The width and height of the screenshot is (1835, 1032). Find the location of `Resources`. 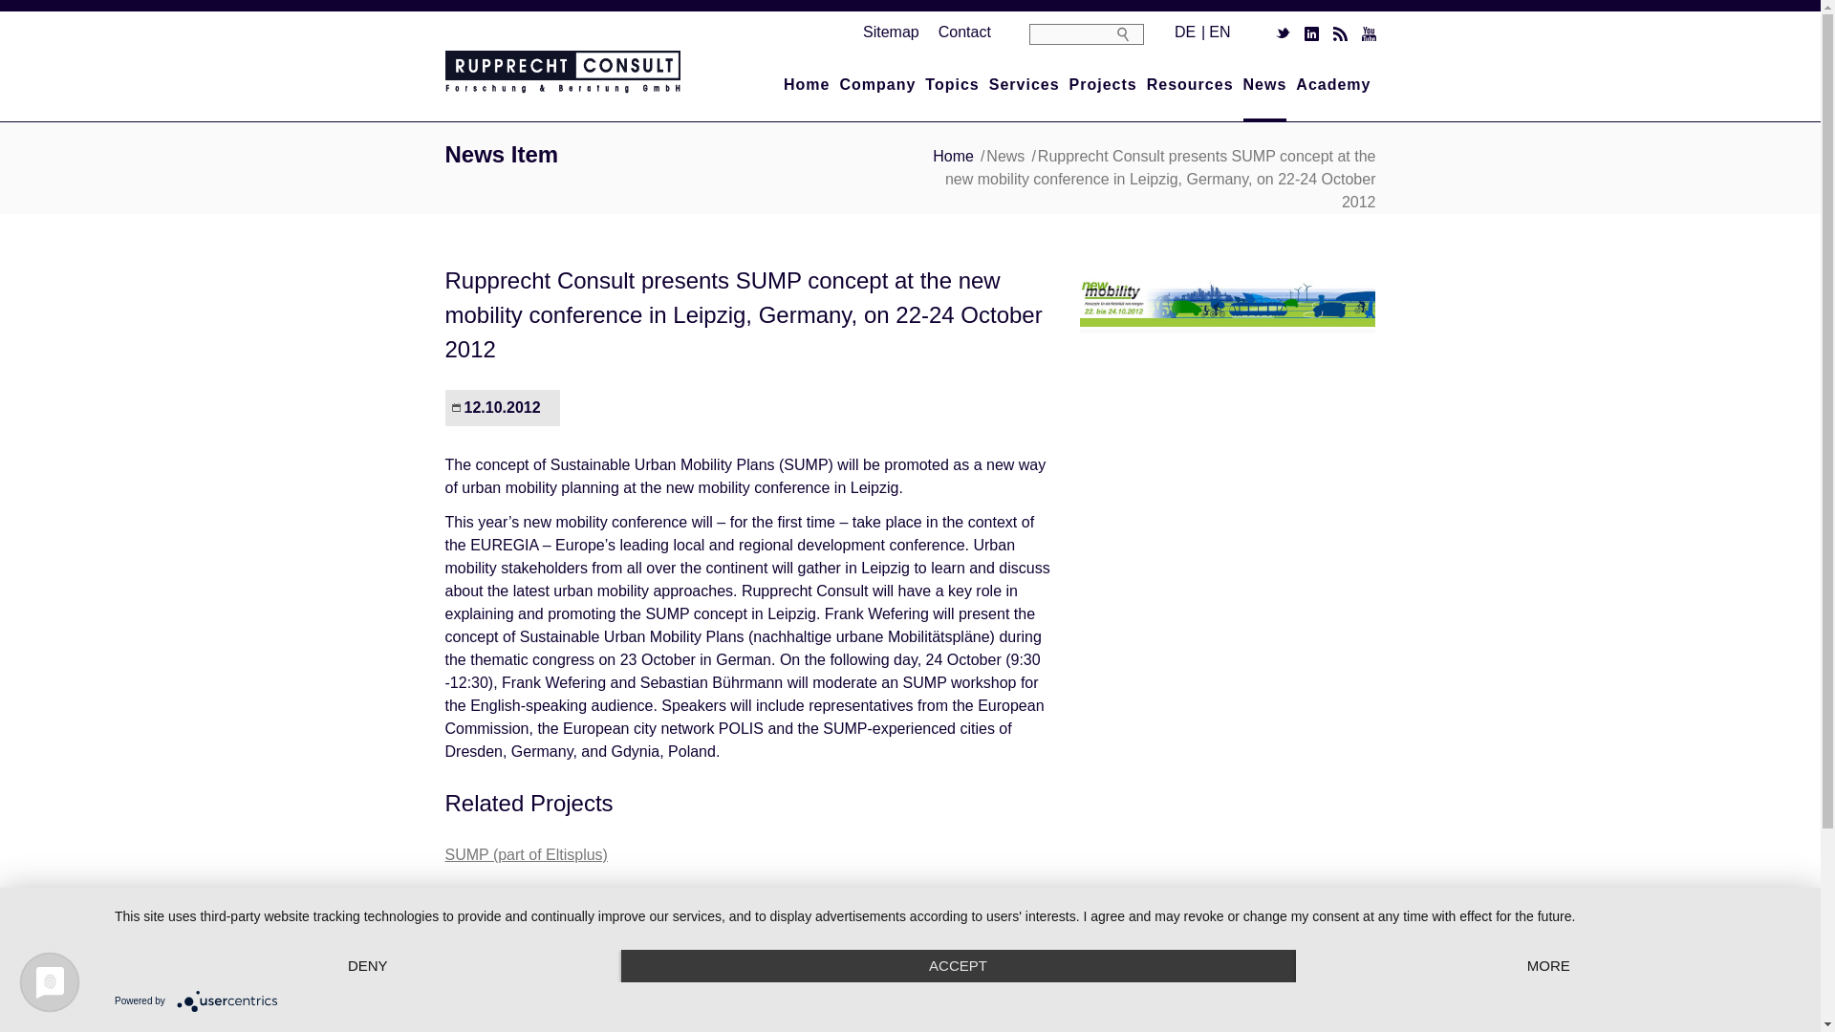

Resources is located at coordinates (1190, 83).